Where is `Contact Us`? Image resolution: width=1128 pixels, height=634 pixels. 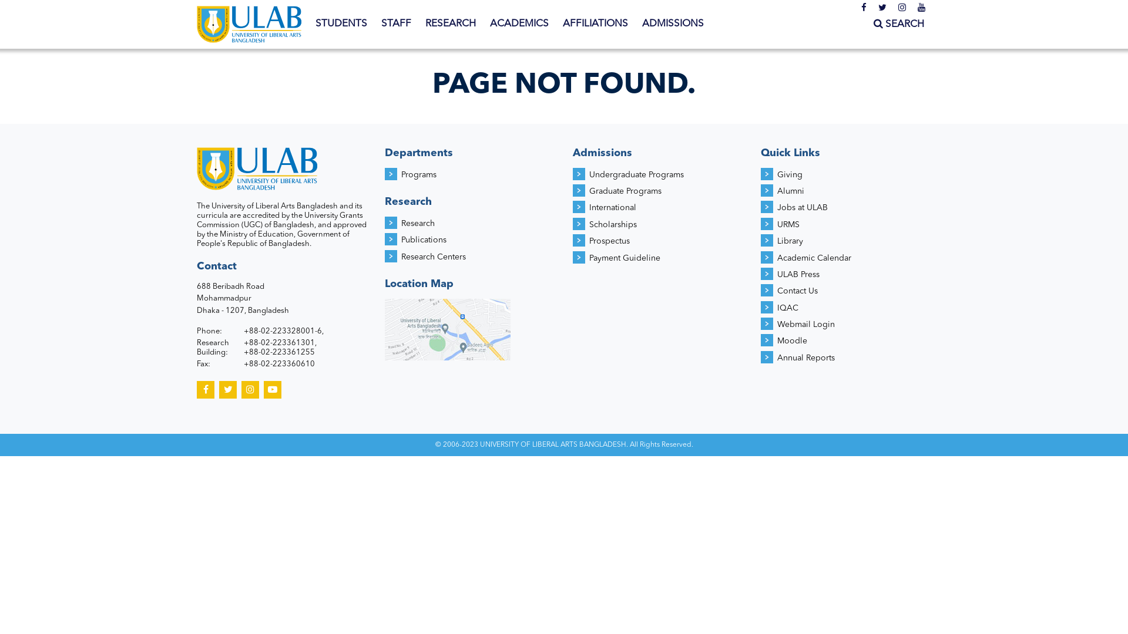 Contact Us is located at coordinates (798, 291).